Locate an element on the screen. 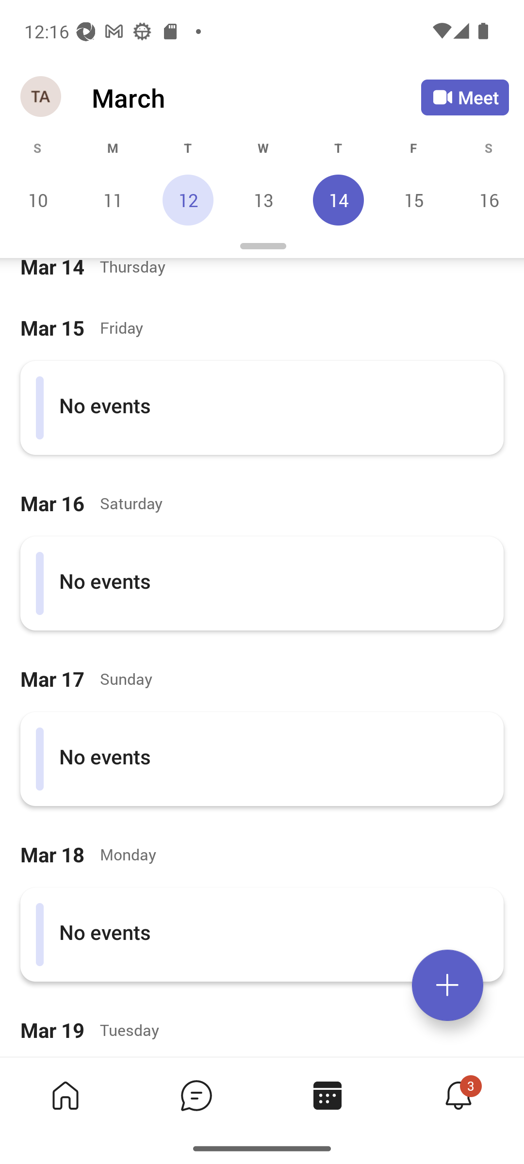  Meet Meet now or join with an ID is located at coordinates (465, 97).